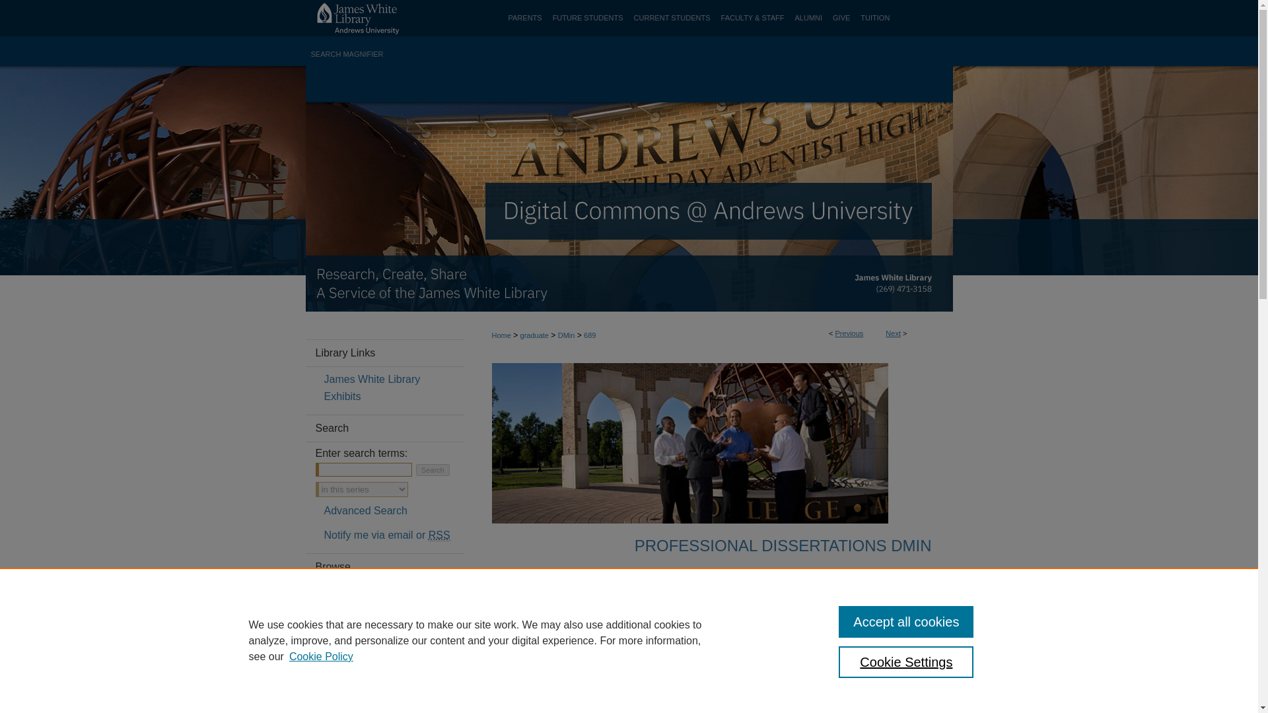 Image resolution: width=1268 pixels, height=713 pixels. I want to click on CURRENT STUDENTS, so click(672, 18).